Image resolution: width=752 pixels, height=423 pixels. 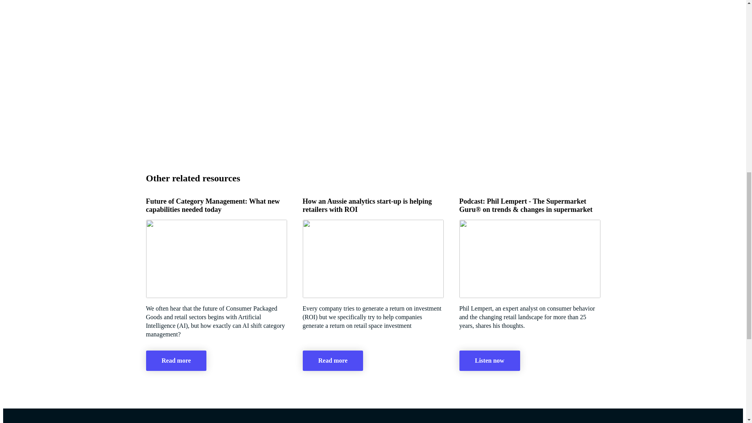 I want to click on Read more, so click(x=333, y=360).